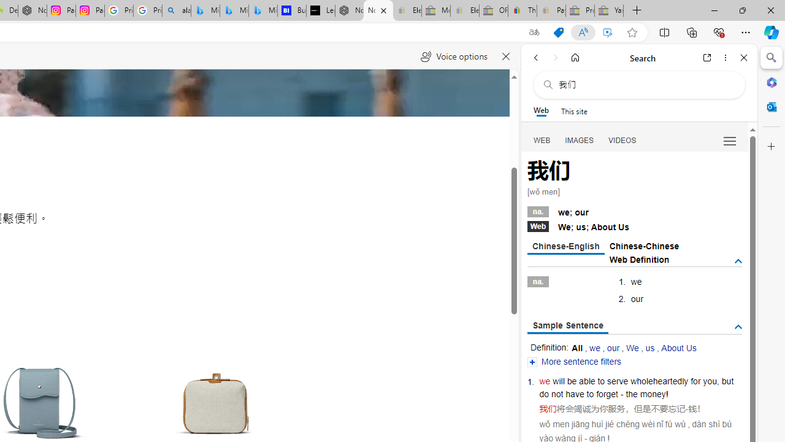 This screenshot has width=785, height=442. What do you see at coordinates (572, 381) in the screenshot?
I see `be` at bounding box center [572, 381].